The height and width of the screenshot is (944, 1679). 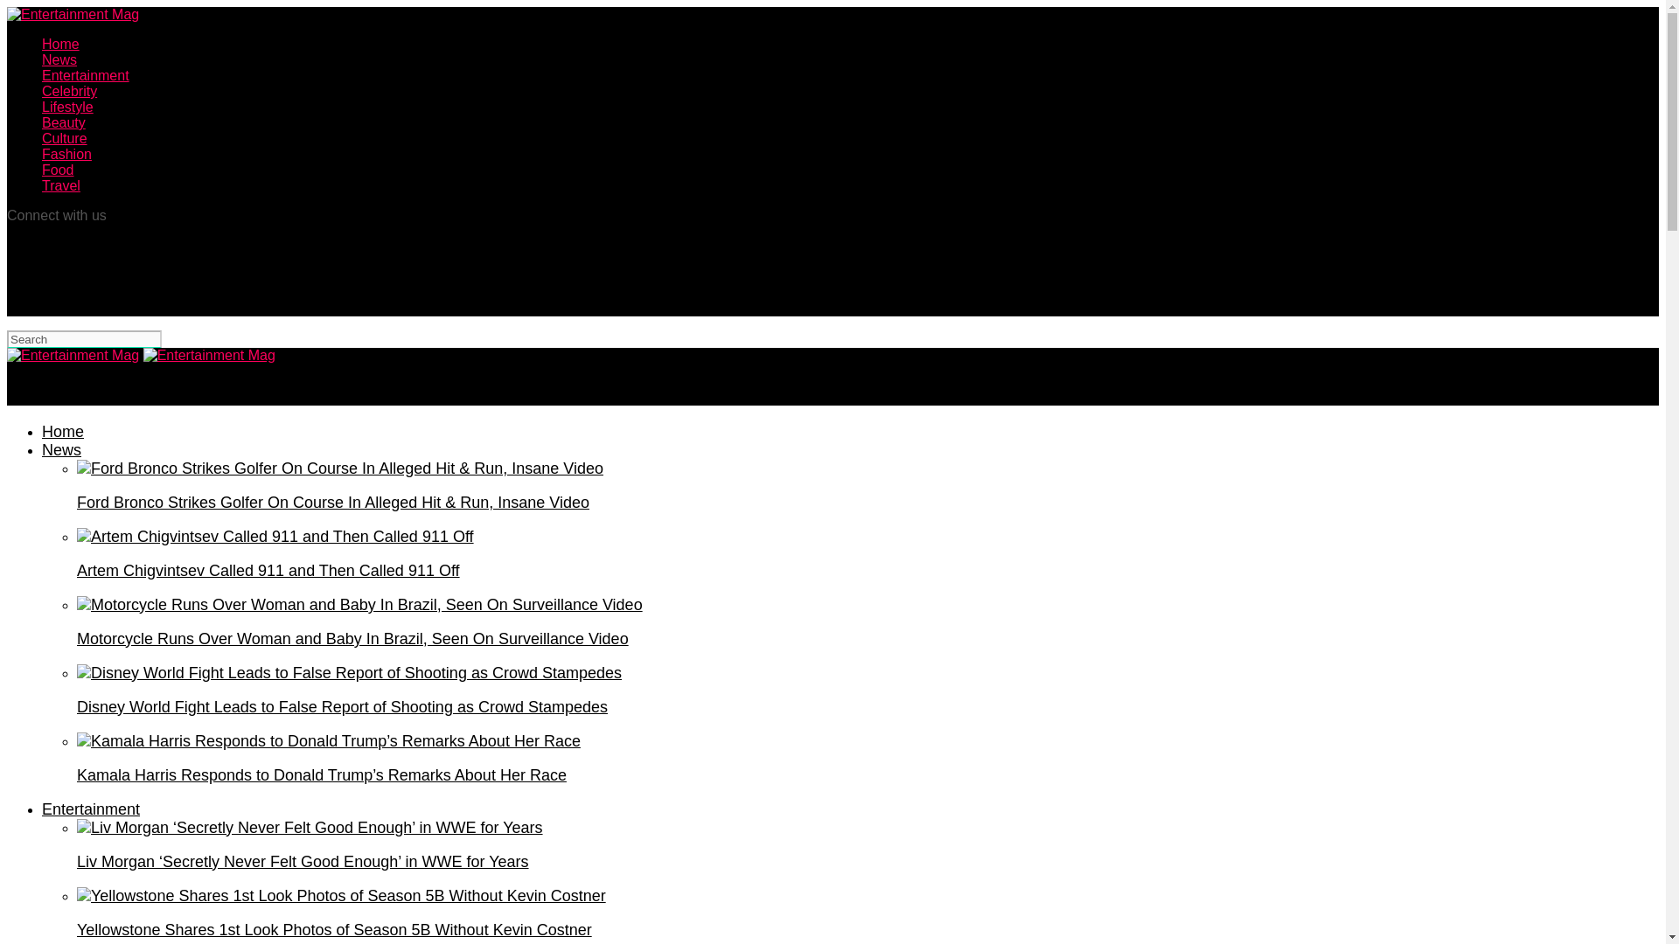 I want to click on Entertainment, so click(x=91, y=809).